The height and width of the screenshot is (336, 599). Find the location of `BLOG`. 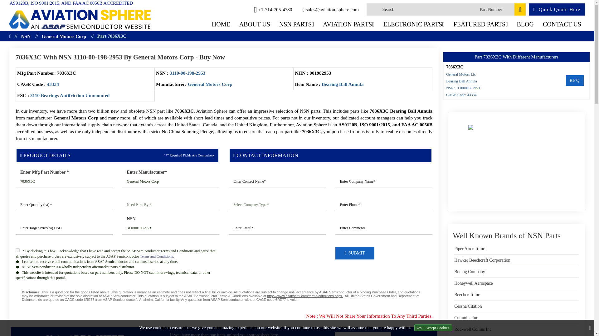

BLOG is located at coordinates (525, 24).